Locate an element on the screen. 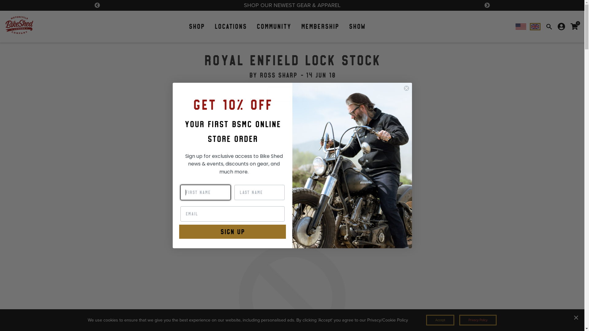 Image resolution: width=589 pixels, height=331 pixels. Previous is located at coordinates (97, 6).